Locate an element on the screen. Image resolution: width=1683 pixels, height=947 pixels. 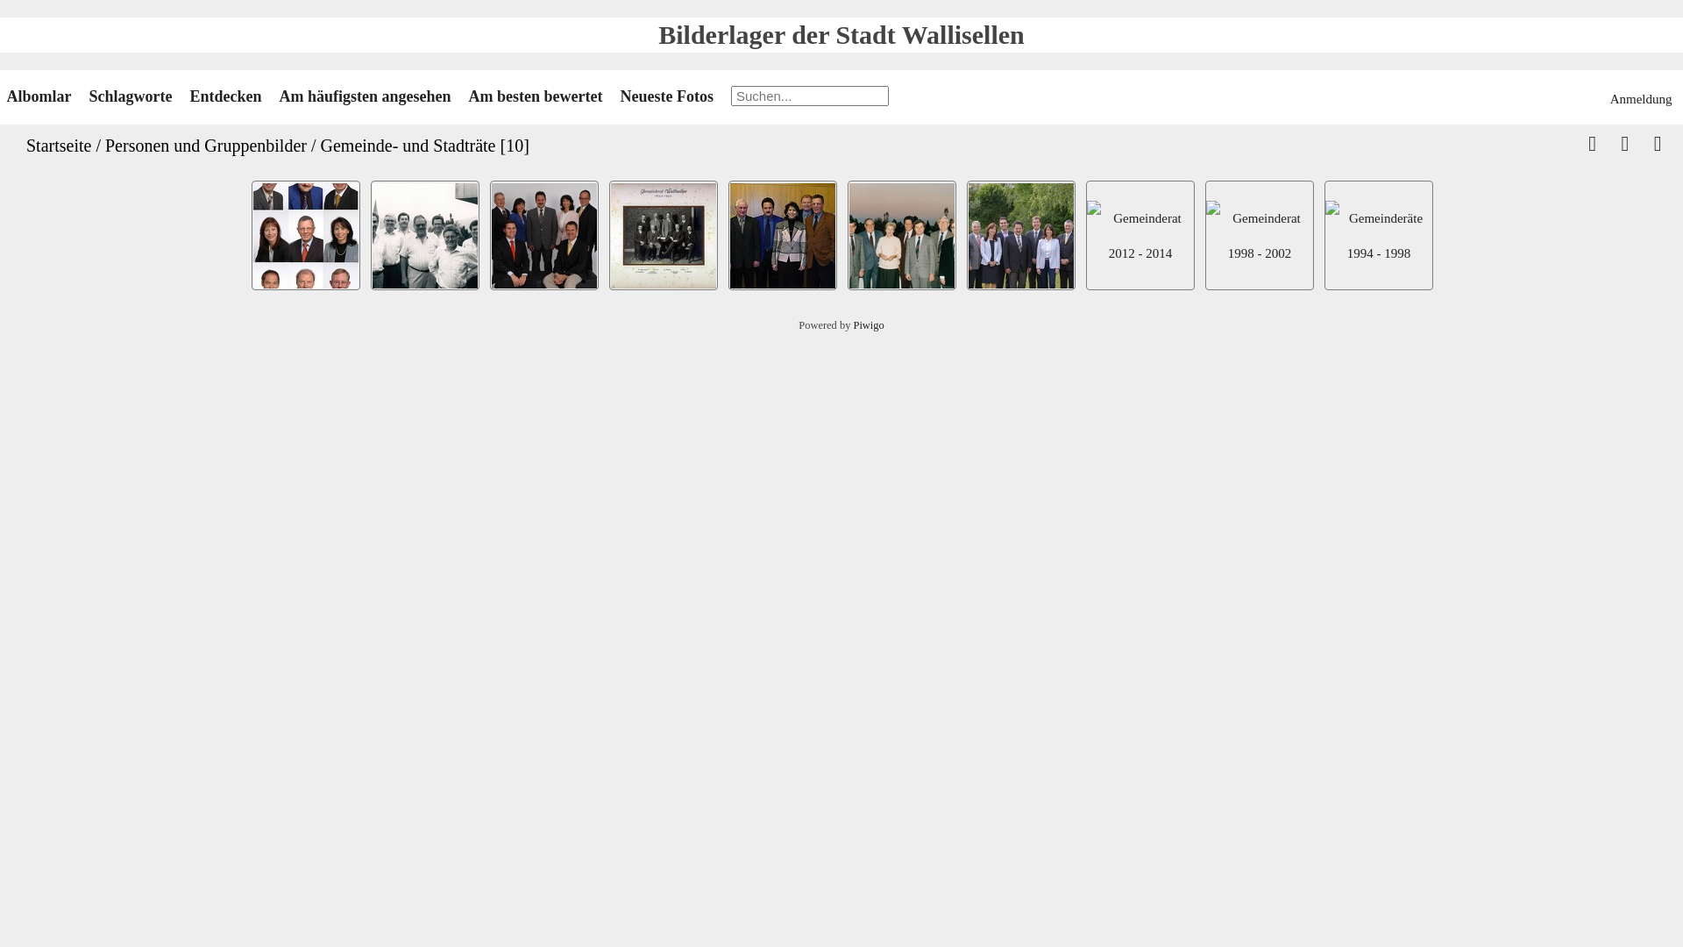
Albomlar is located at coordinates (42, 96).